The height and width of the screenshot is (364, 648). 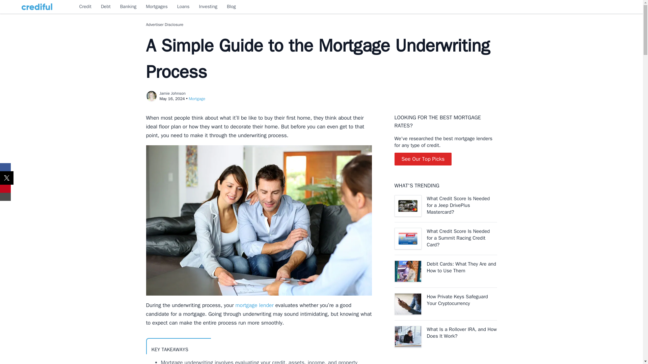 I want to click on Banking, so click(x=128, y=7).